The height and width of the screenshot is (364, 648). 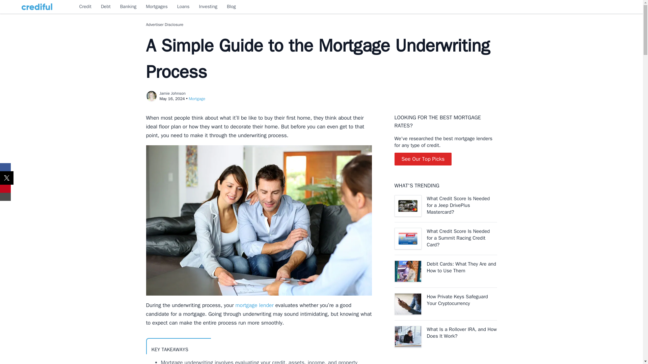 I want to click on Banking, so click(x=128, y=7).